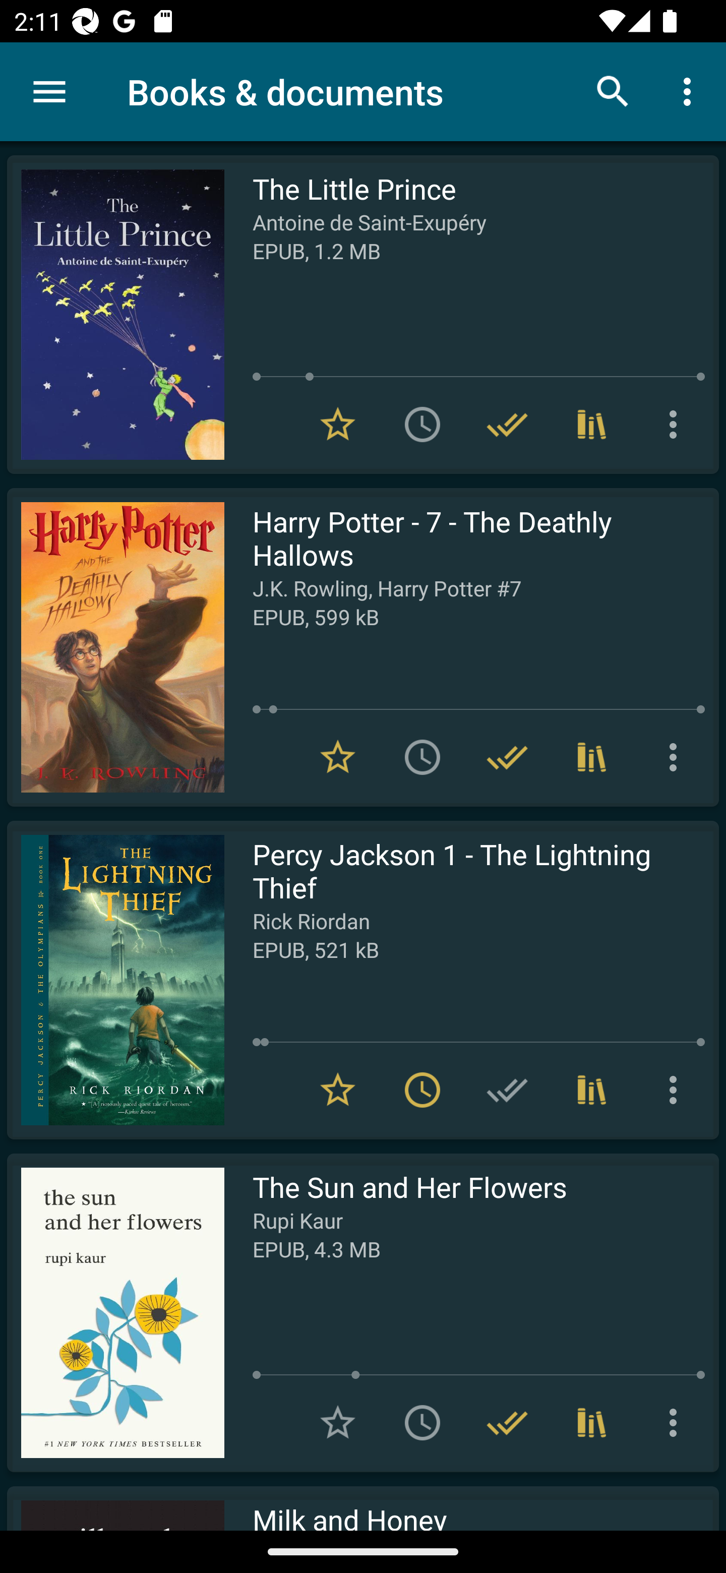 This screenshot has height=1573, width=726. Describe the element at coordinates (613, 91) in the screenshot. I see `Search books & documents` at that location.